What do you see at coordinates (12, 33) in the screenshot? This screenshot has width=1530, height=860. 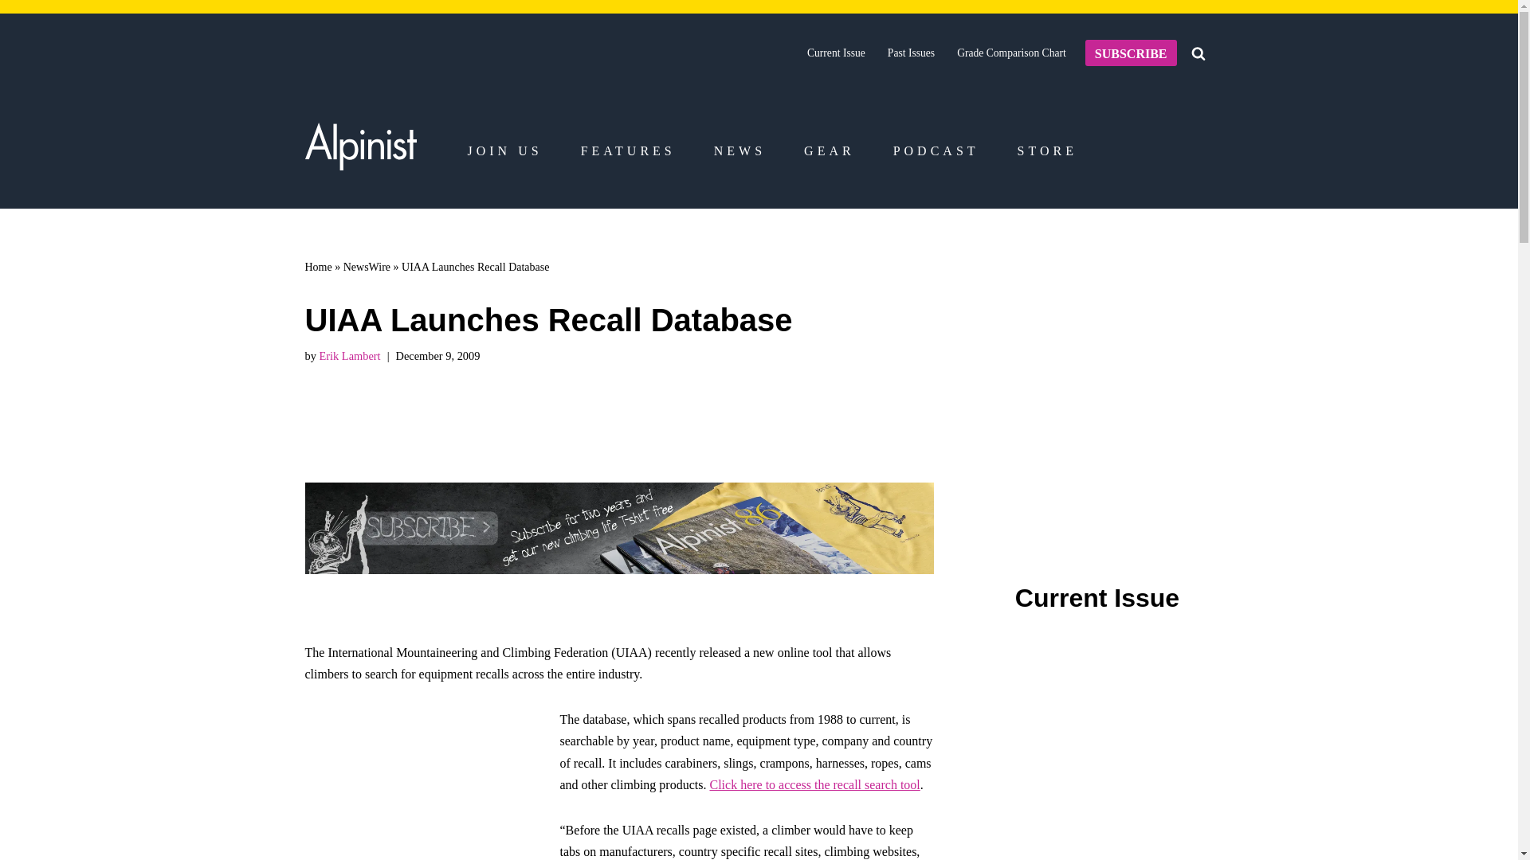 I see `Skip to content` at bounding box center [12, 33].